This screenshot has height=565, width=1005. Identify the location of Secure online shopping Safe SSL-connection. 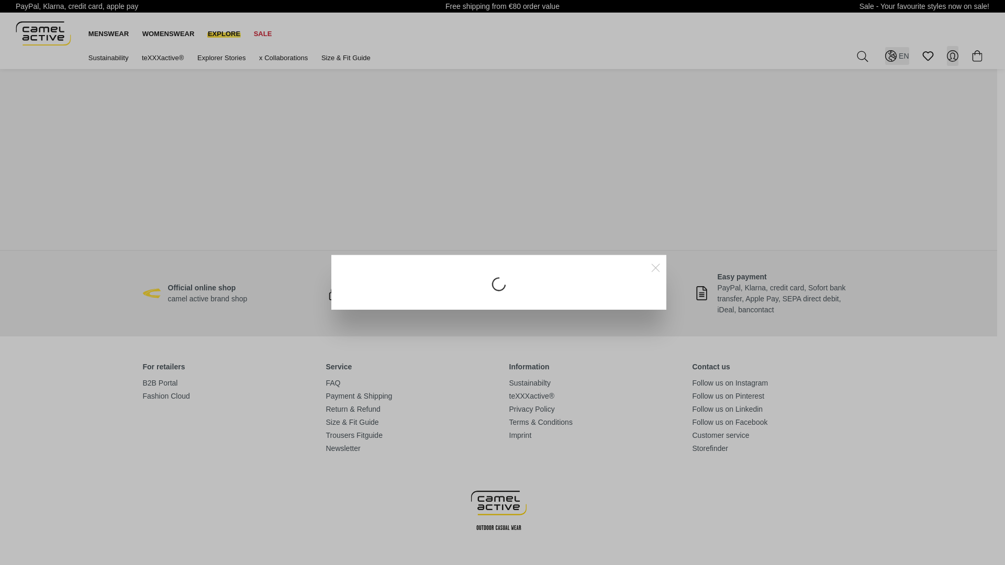
(334, 293).